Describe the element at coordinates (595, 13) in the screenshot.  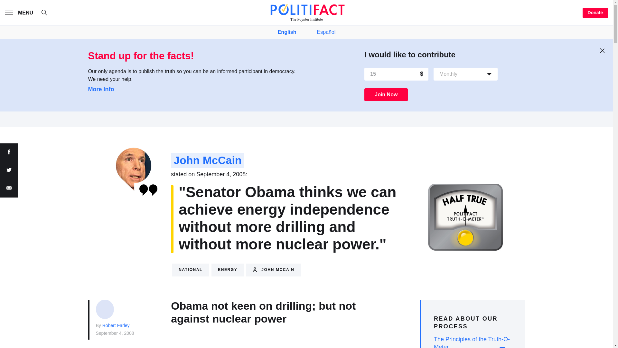
I see `Donate` at that location.